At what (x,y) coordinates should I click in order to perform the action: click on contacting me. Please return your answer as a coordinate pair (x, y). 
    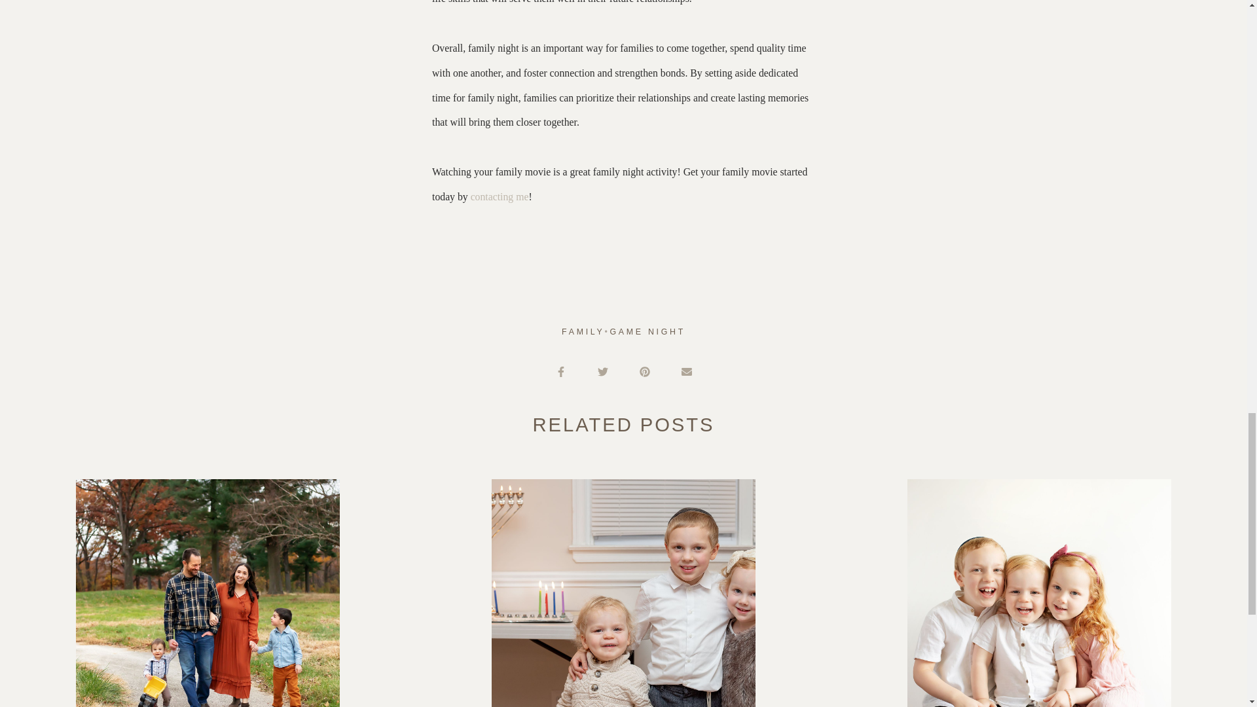
    Looking at the image, I should click on (500, 196).